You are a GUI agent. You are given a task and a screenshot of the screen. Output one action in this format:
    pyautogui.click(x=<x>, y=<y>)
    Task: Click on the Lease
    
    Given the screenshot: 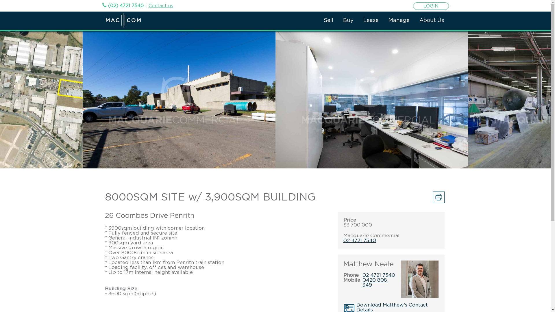 What is the action you would take?
    pyautogui.click(x=371, y=21)
    